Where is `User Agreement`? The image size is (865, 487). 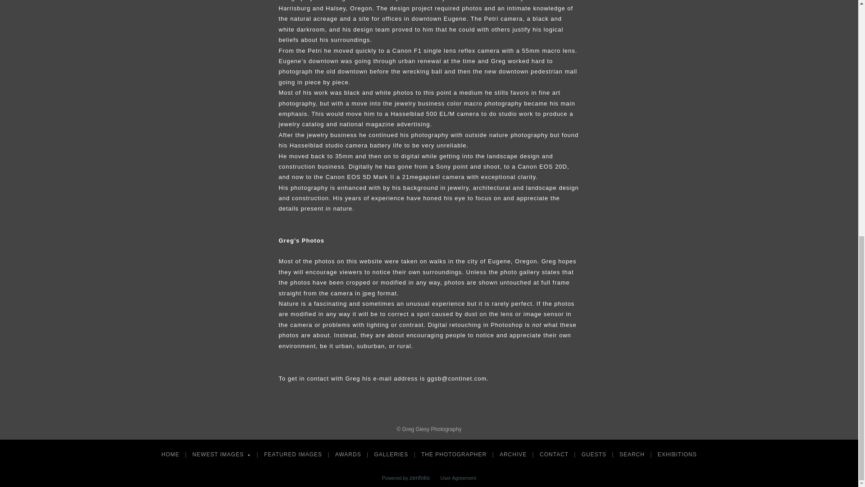
User Agreement is located at coordinates (458, 478).